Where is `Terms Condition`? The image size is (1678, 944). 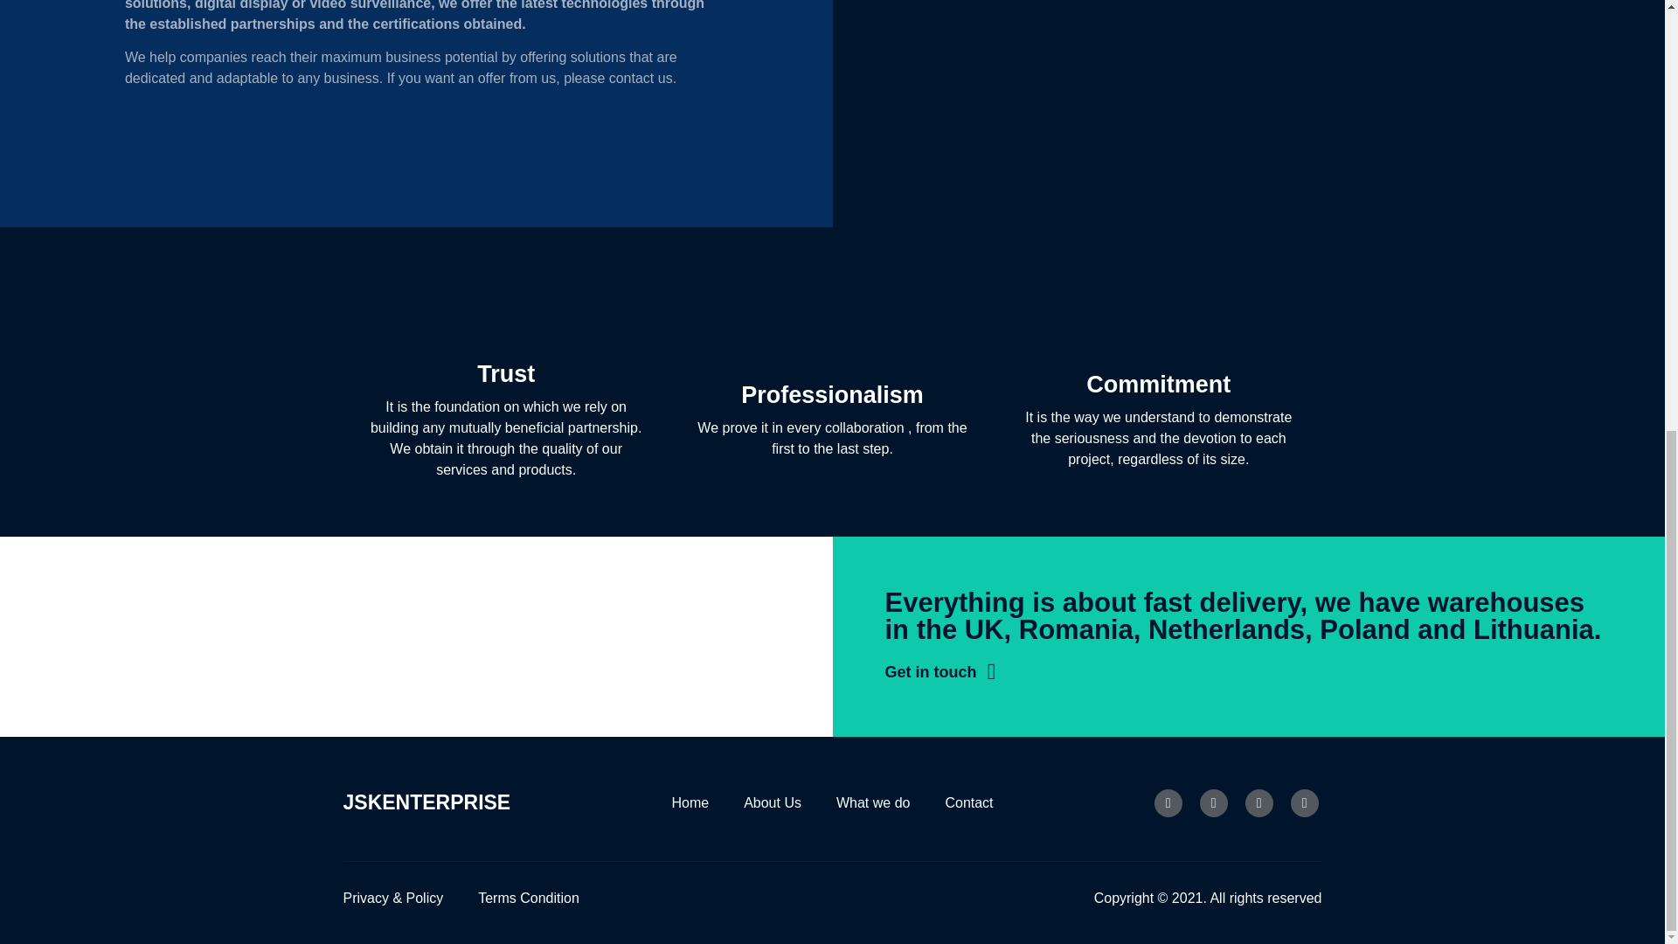
Terms Condition is located at coordinates (528, 899).